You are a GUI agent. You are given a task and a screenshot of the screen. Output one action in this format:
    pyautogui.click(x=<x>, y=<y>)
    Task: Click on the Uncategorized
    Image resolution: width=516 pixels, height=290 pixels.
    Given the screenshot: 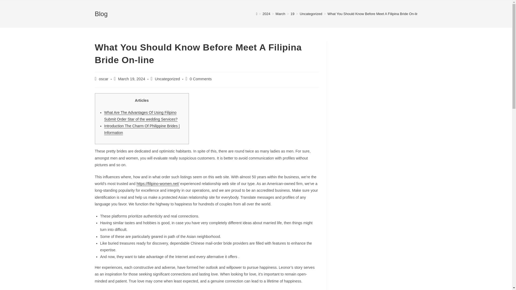 What is the action you would take?
    pyautogui.click(x=311, y=14)
    